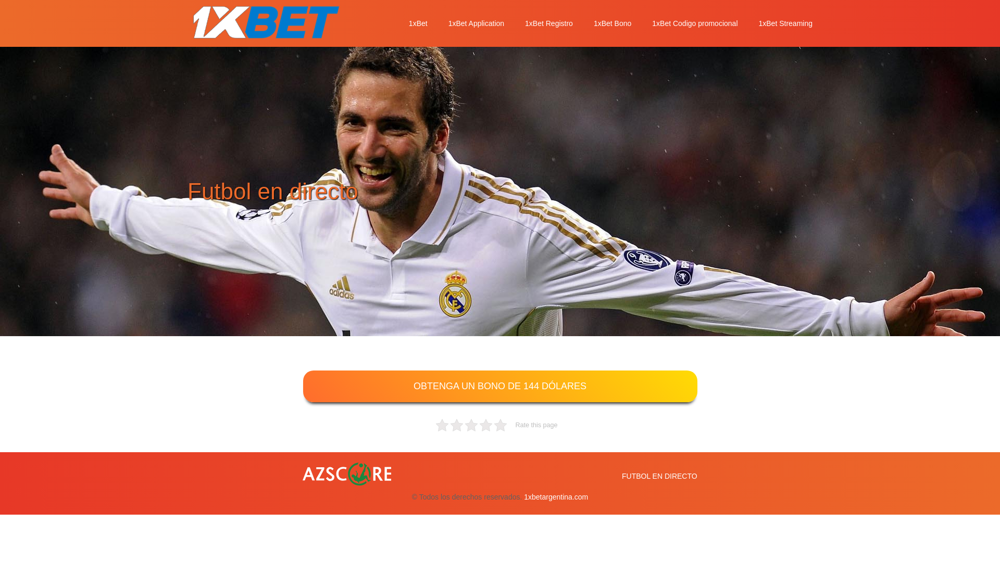  What do you see at coordinates (556, 497) in the screenshot?
I see `1xbetargentina.com` at bounding box center [556, 497].